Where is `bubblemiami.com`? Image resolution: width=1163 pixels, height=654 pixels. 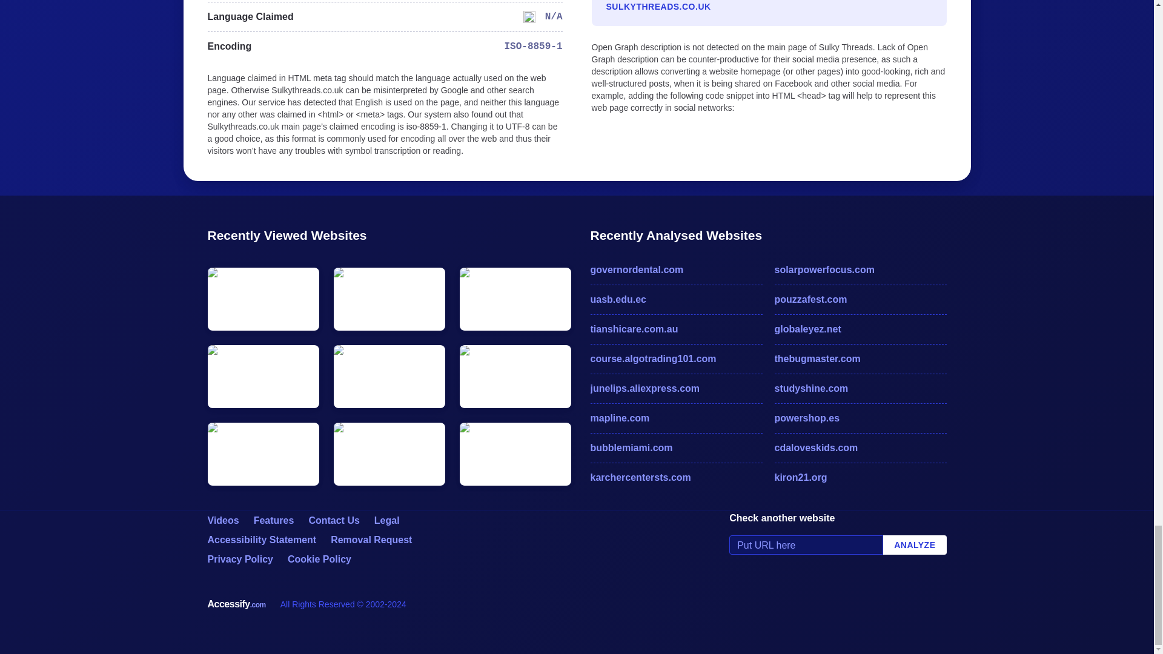
bubblemiami.com is located at coordinates (675, 448).